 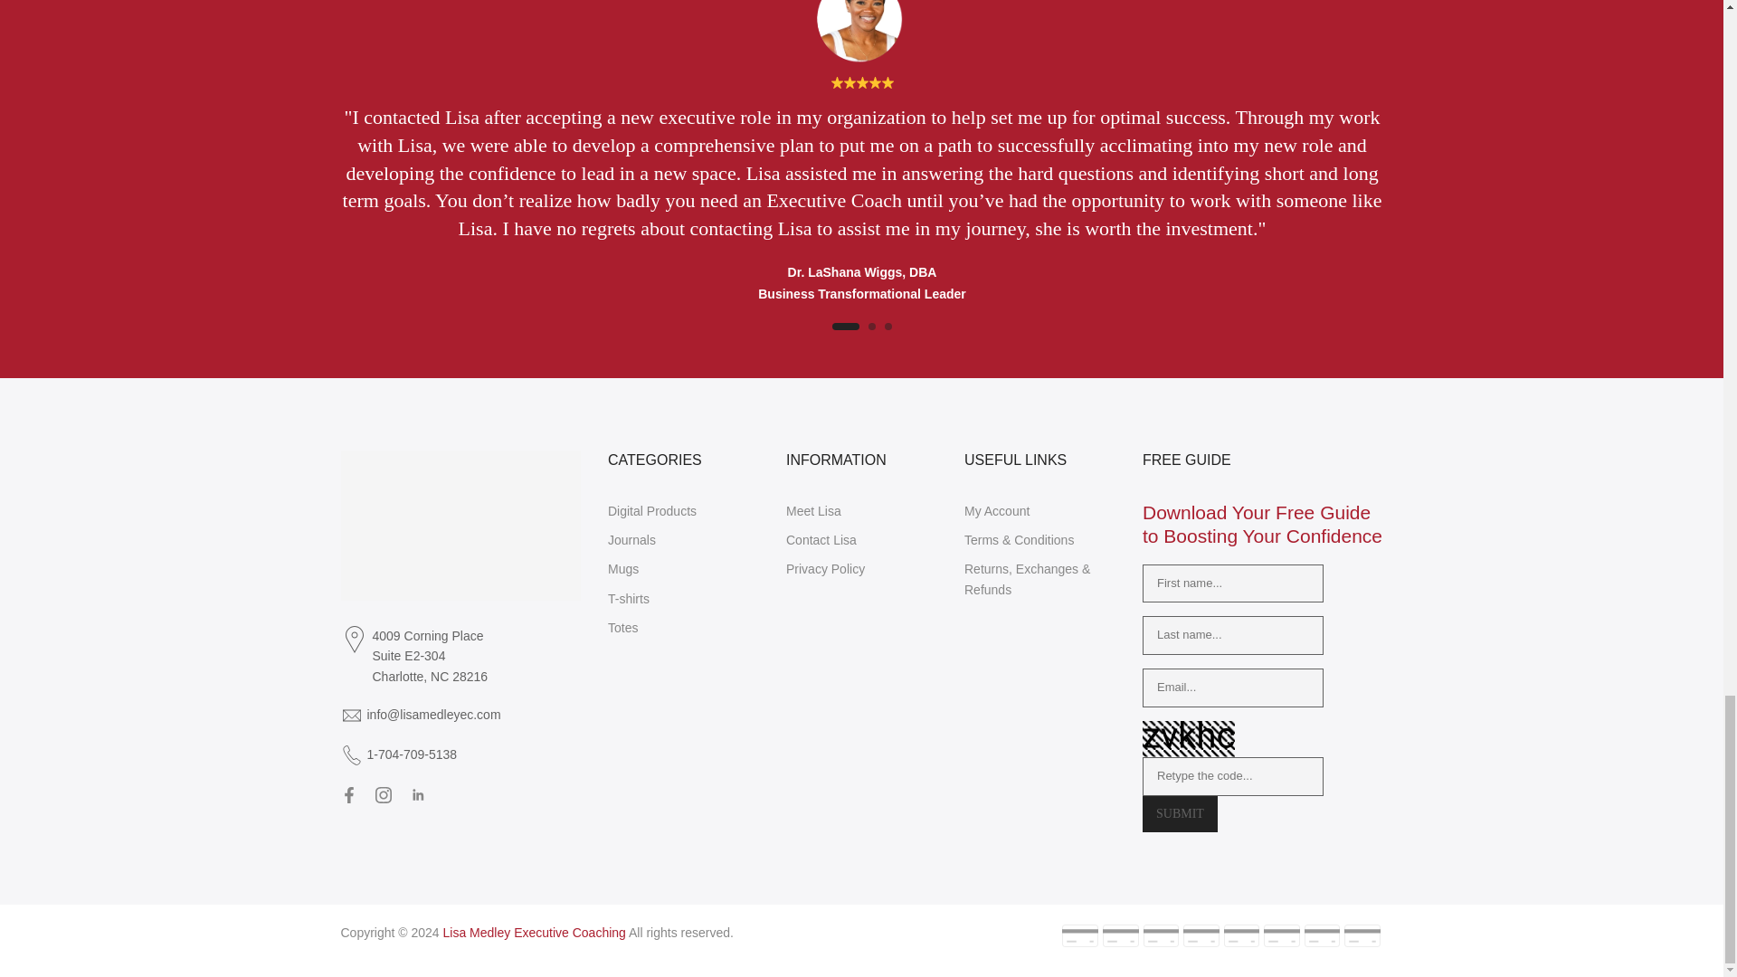 What do you see at coordinates (1180, 814) in the screenshot?
I see `SUBMIT` at bounding box center [1180, 814].